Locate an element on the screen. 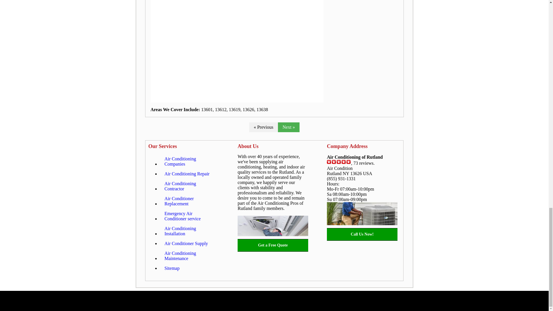 Image resolution: width=553 pixels, height=311 pixels. Call Us Now! is located at coordinates (362, 234).